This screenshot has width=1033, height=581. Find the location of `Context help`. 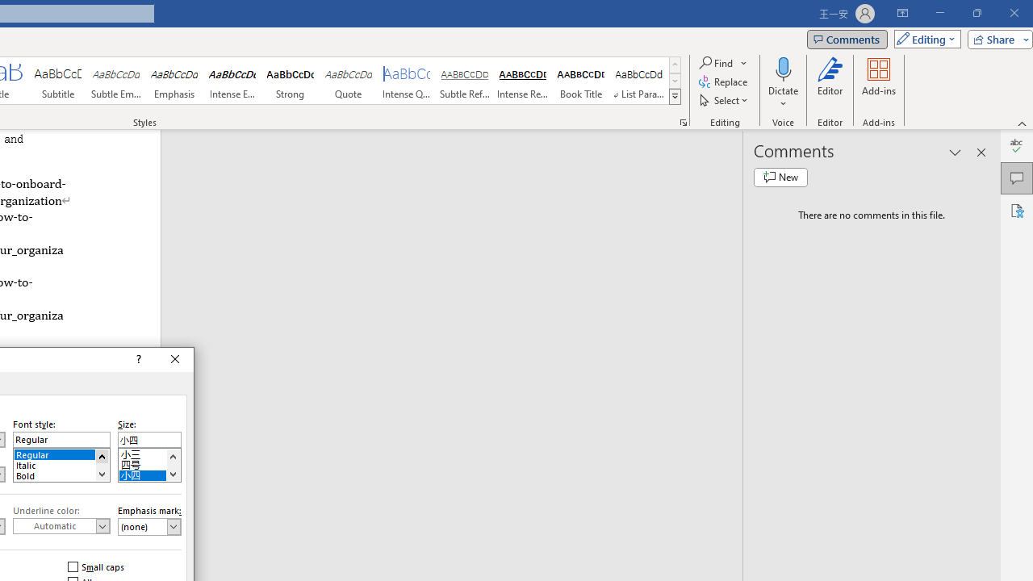

Context help is located at coordinates (137, 360).